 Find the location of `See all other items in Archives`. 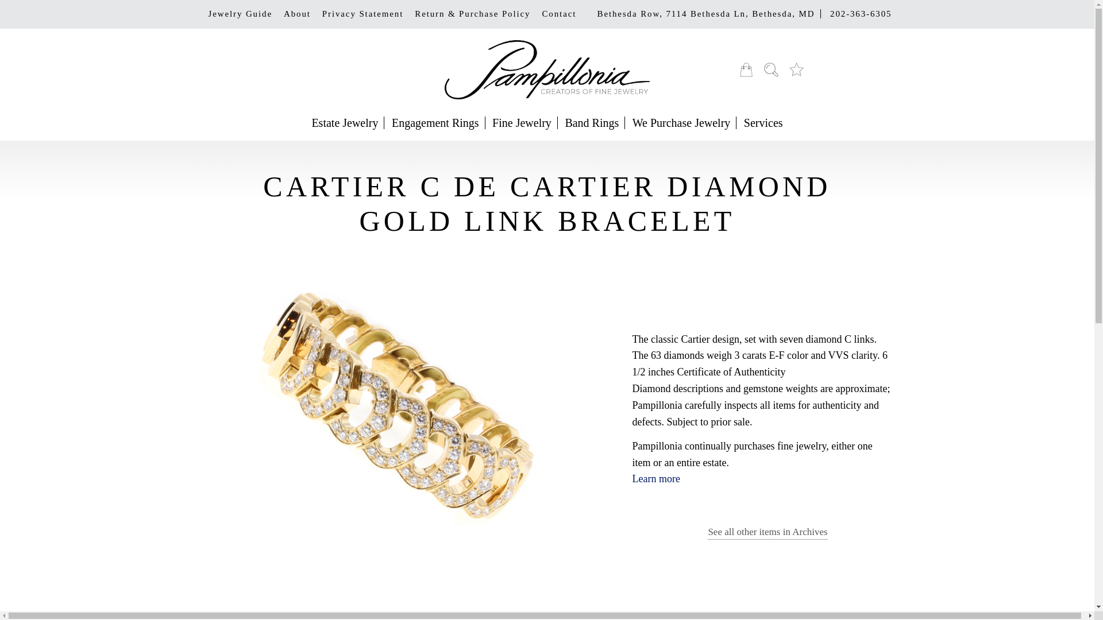

See all other items in Archives is located at coordinates (768, 533).